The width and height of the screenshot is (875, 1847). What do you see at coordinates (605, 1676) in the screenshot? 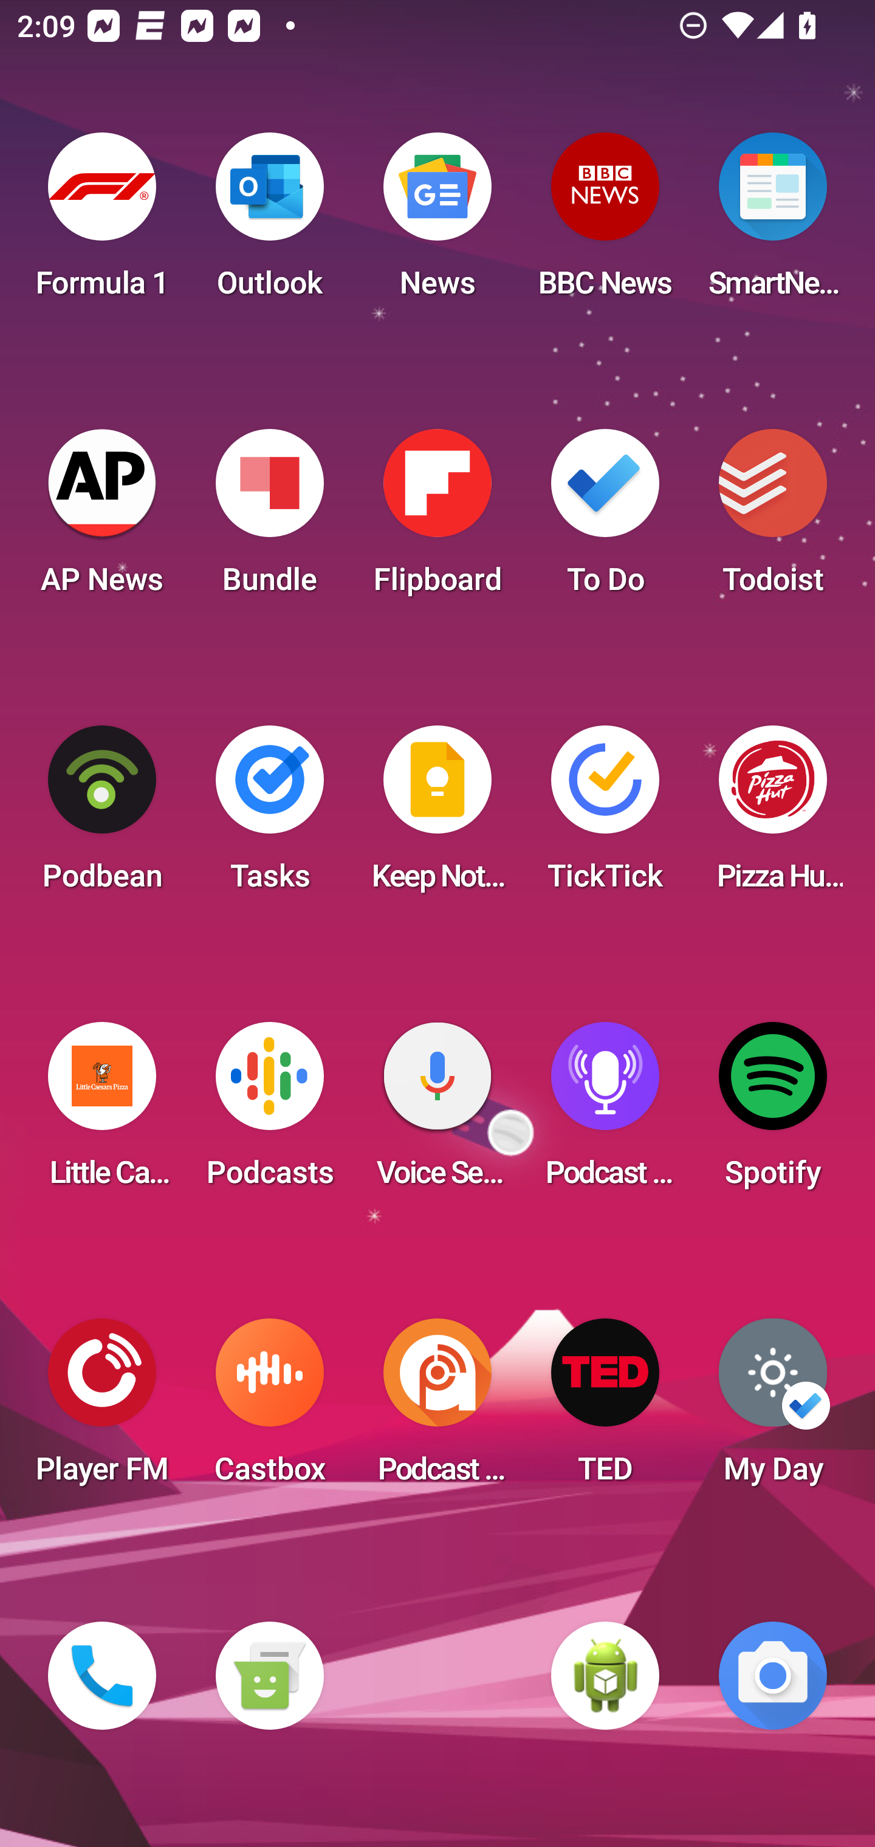
I see `WebView Browser Tester` at bounding box center [605, 1676].